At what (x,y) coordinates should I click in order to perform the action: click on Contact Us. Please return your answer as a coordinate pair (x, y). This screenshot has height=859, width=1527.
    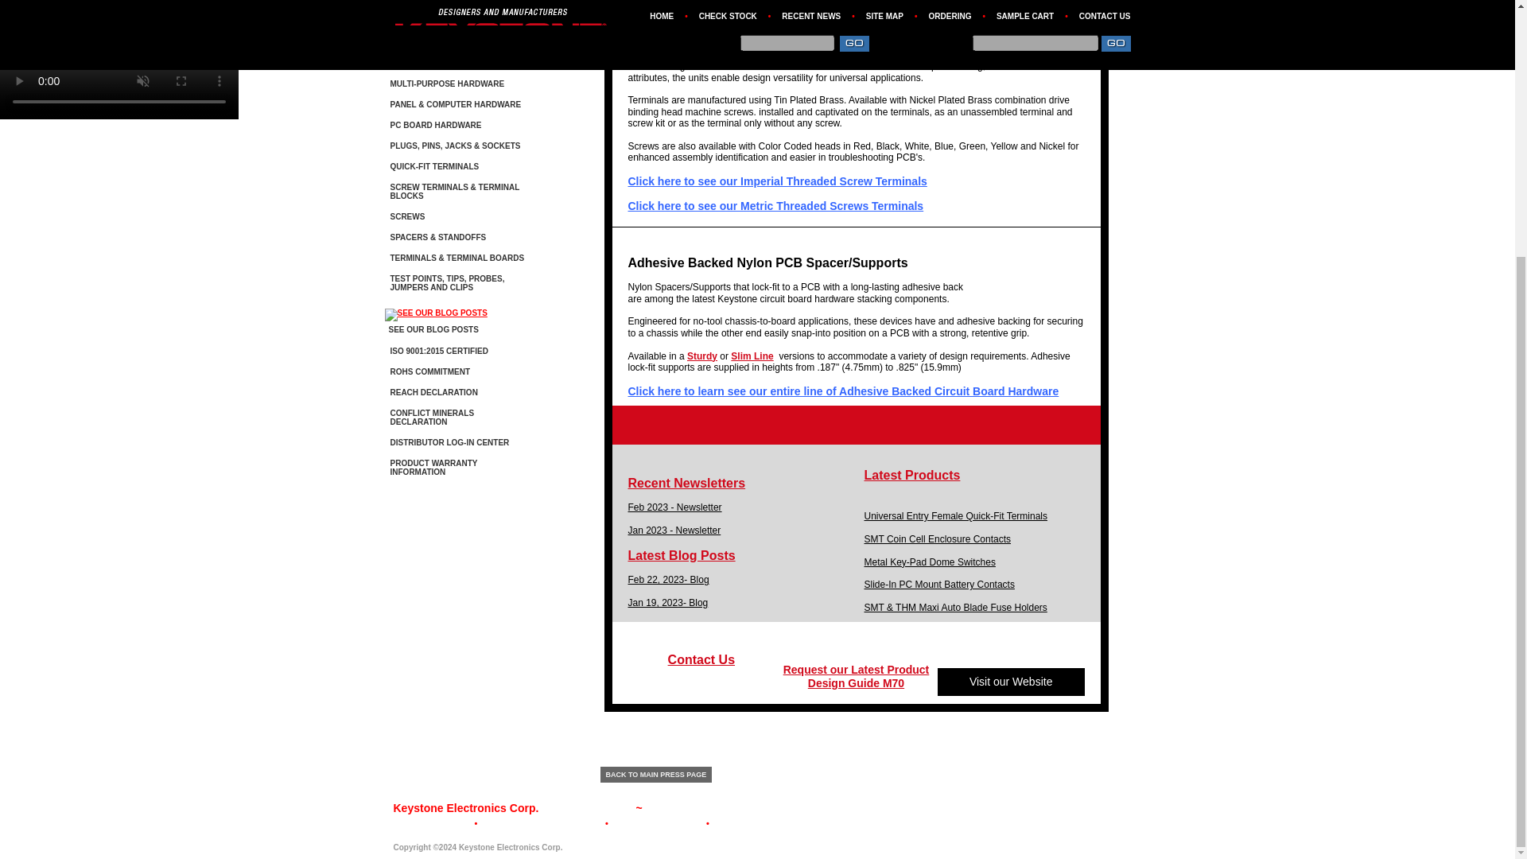
    Looking at the image, I should click on (701, 659).